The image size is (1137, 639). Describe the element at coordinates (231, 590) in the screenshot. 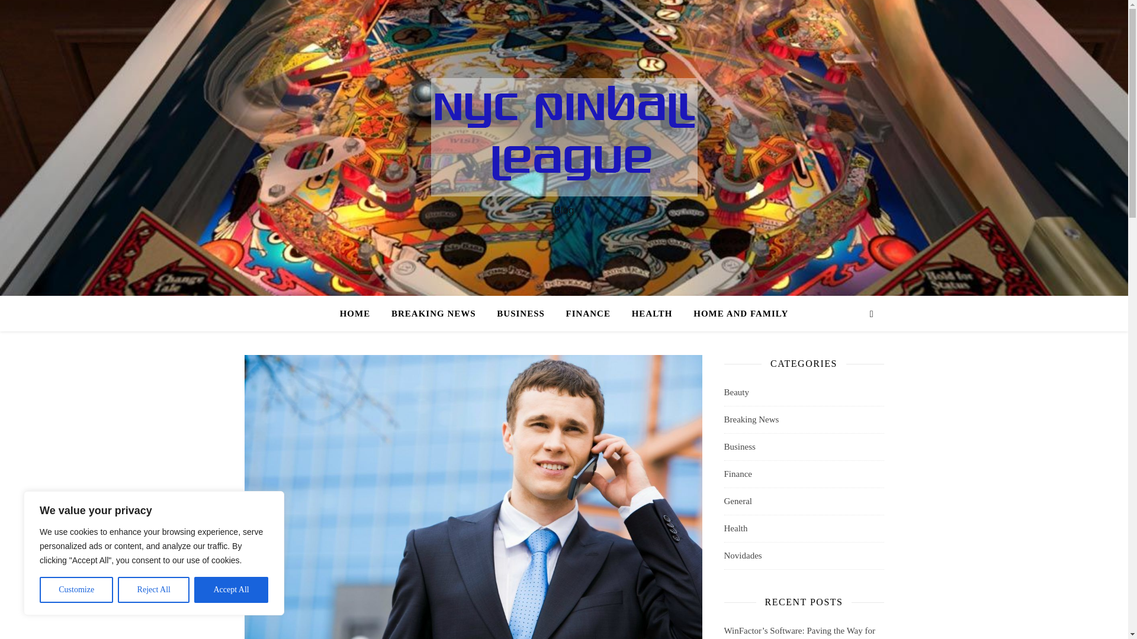

I see `Accept All` at that location.